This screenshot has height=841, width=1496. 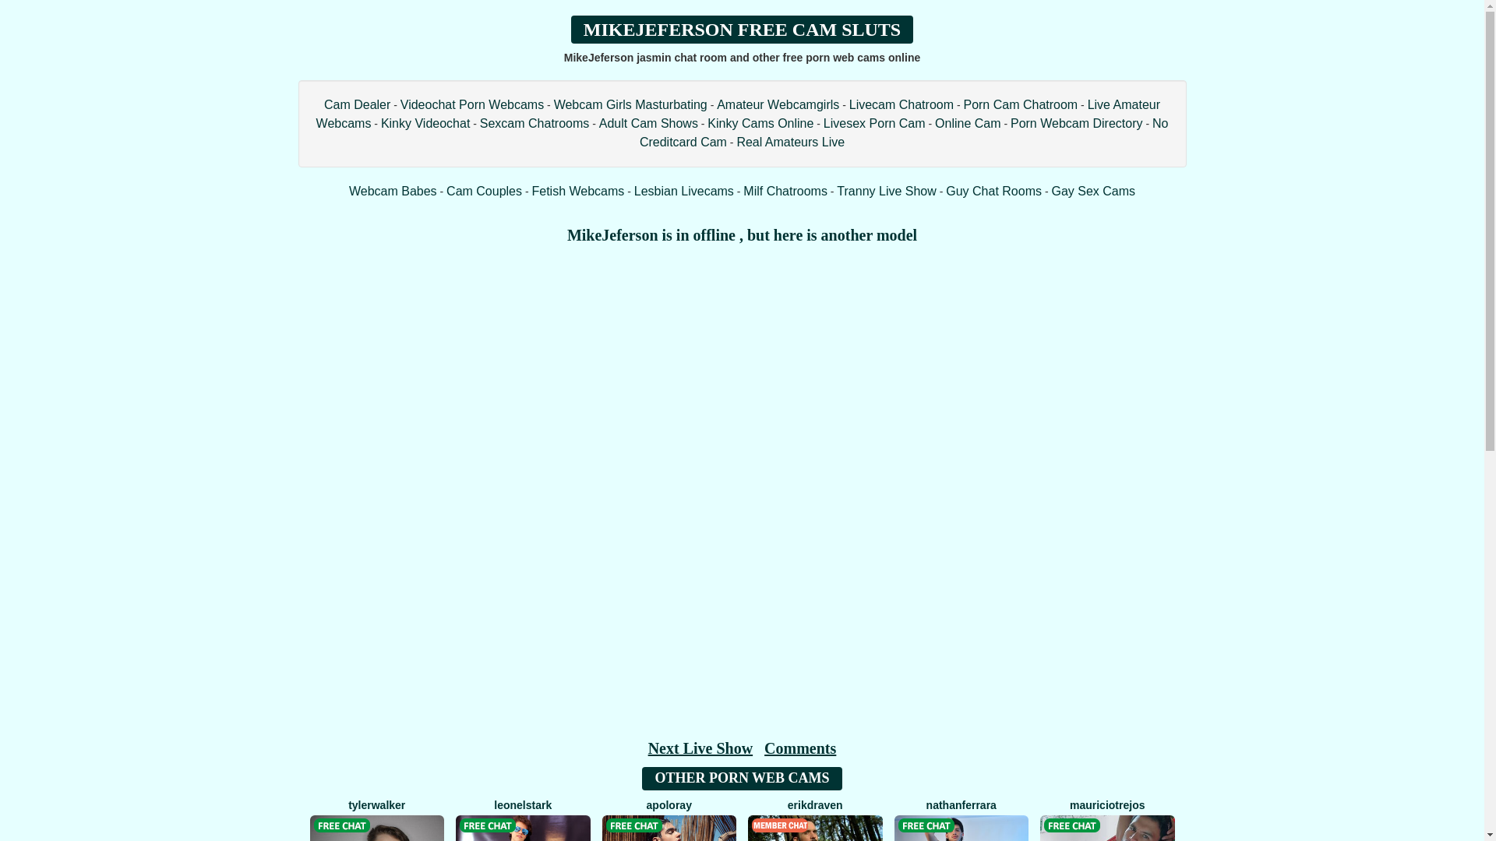 I want to click on Kinky Videochat, so click(x=425, y=123).